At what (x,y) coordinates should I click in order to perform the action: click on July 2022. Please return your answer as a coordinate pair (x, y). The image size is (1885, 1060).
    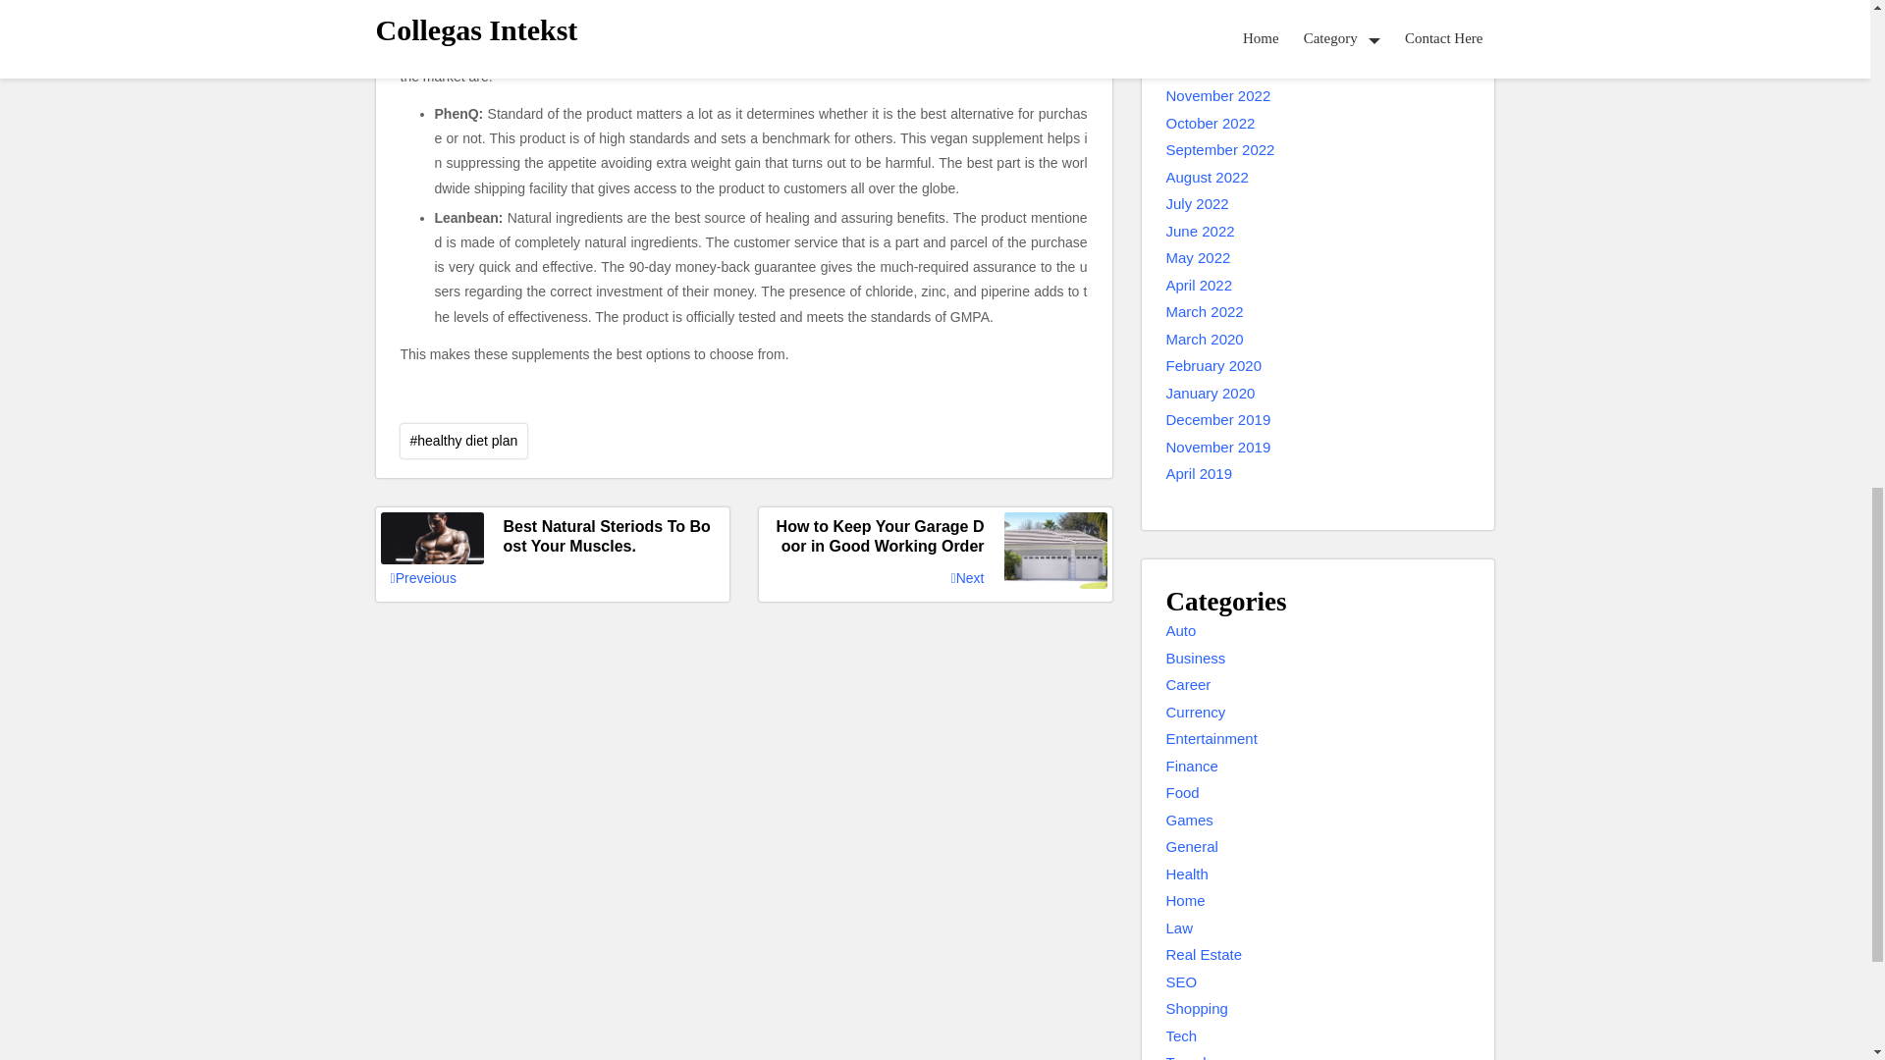
    Looking at the image, I should click on (1198, 204).